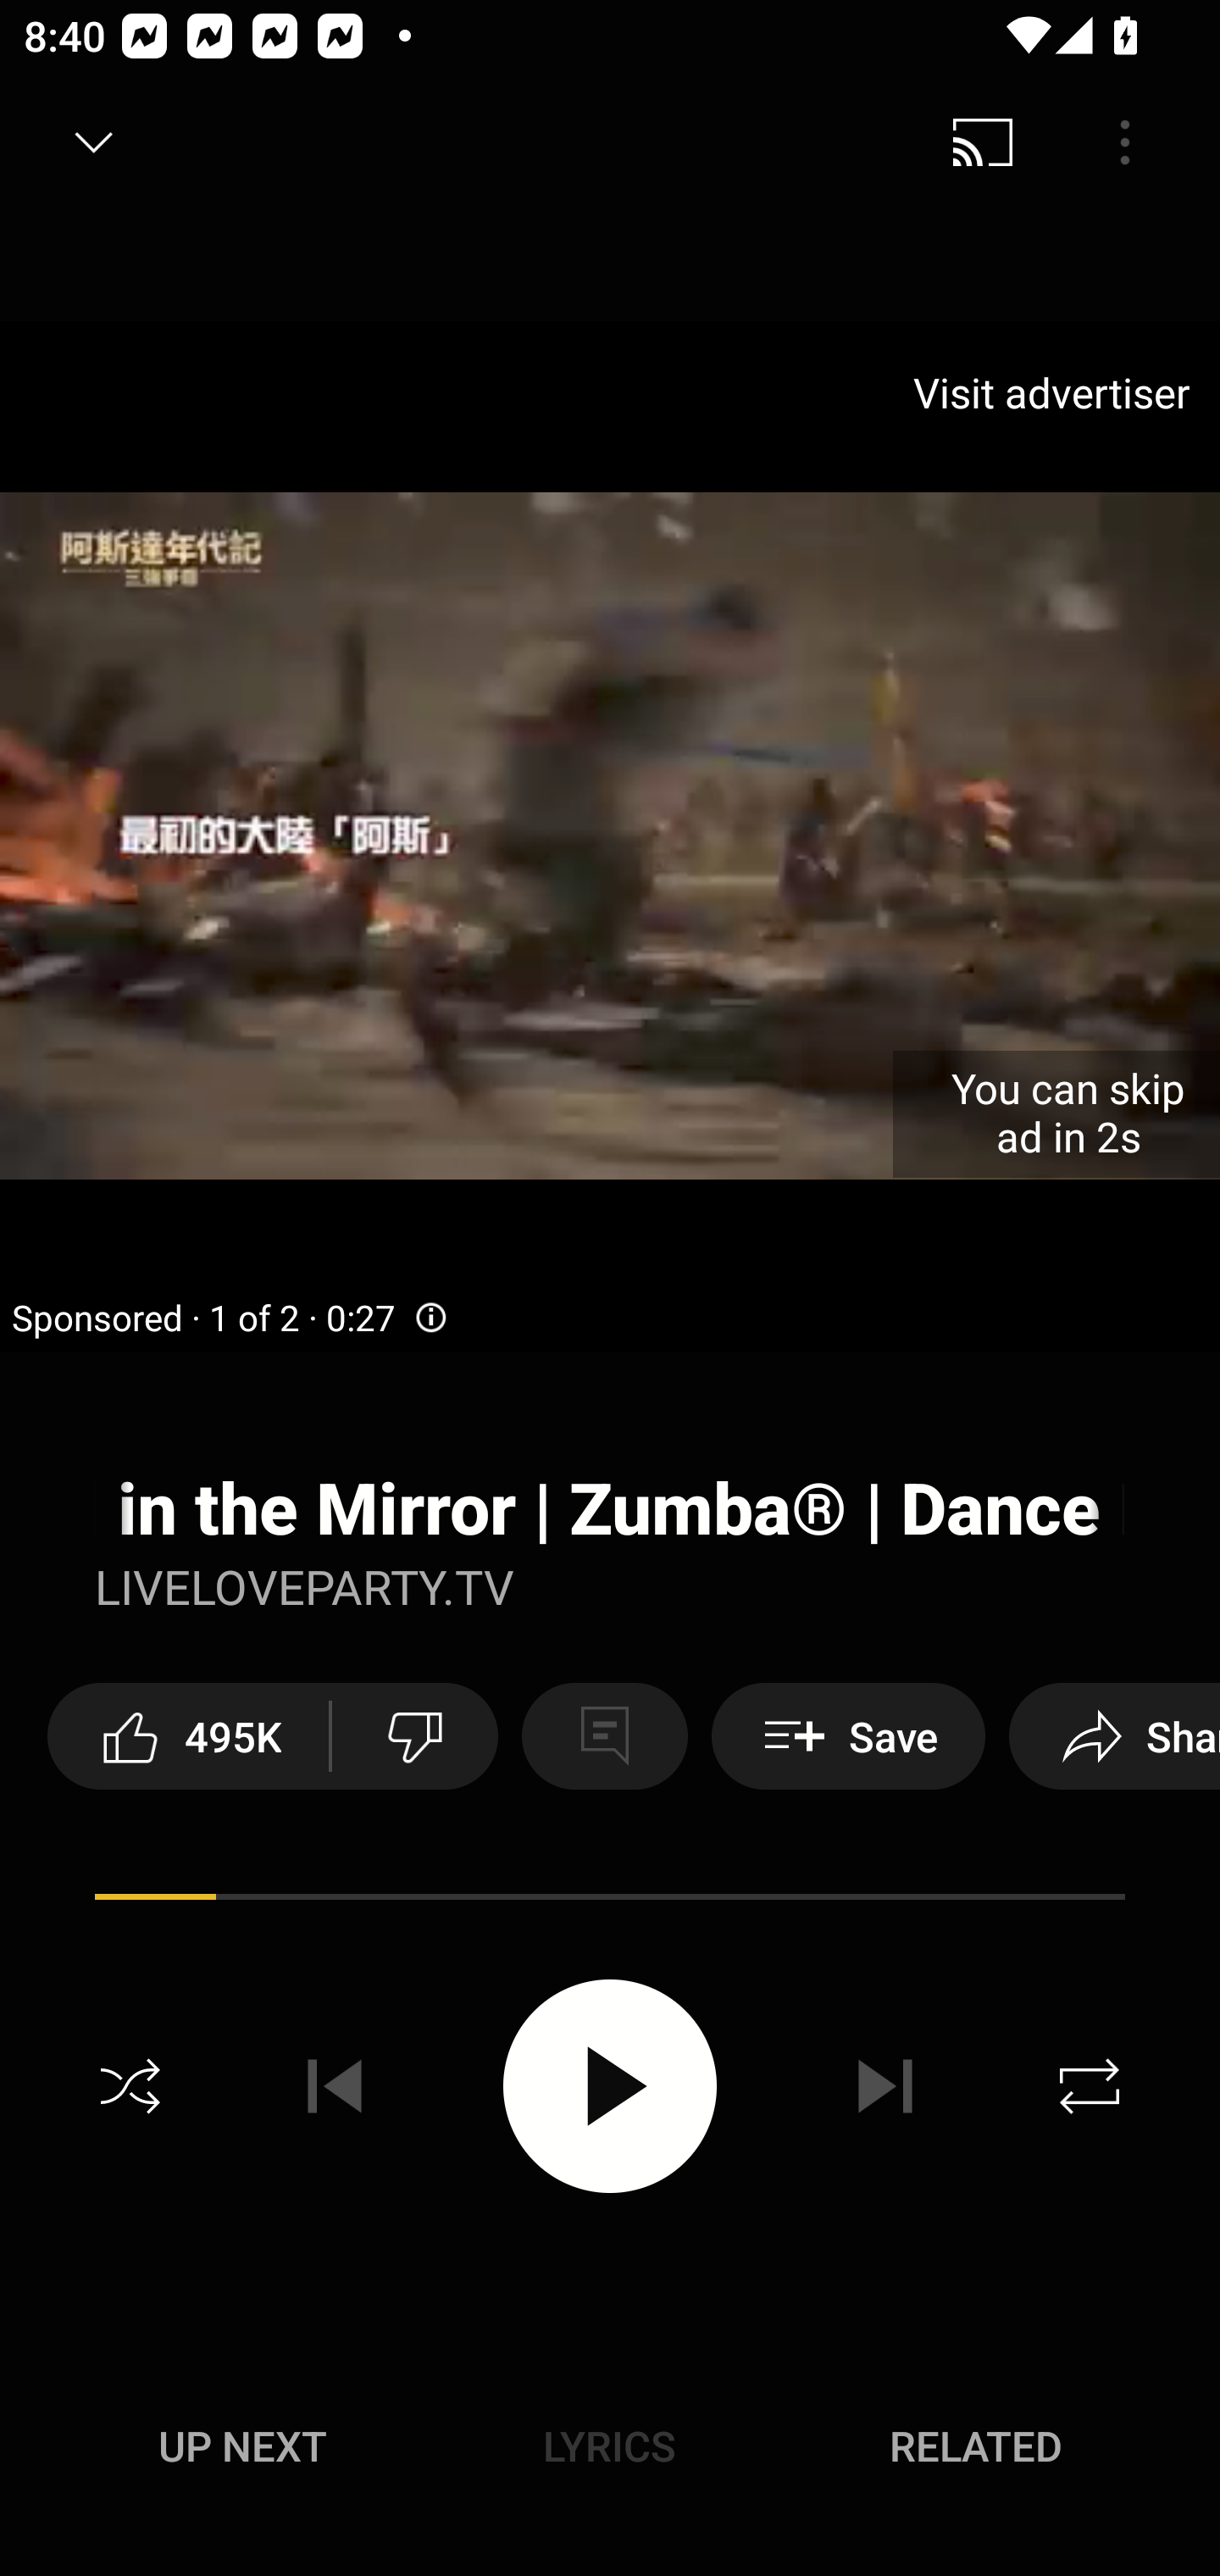 The height and width of the screenshot is (2576, 1220). Describe the element at coordinates (71, 142) in the screenshot. I see `Search back` at that location.